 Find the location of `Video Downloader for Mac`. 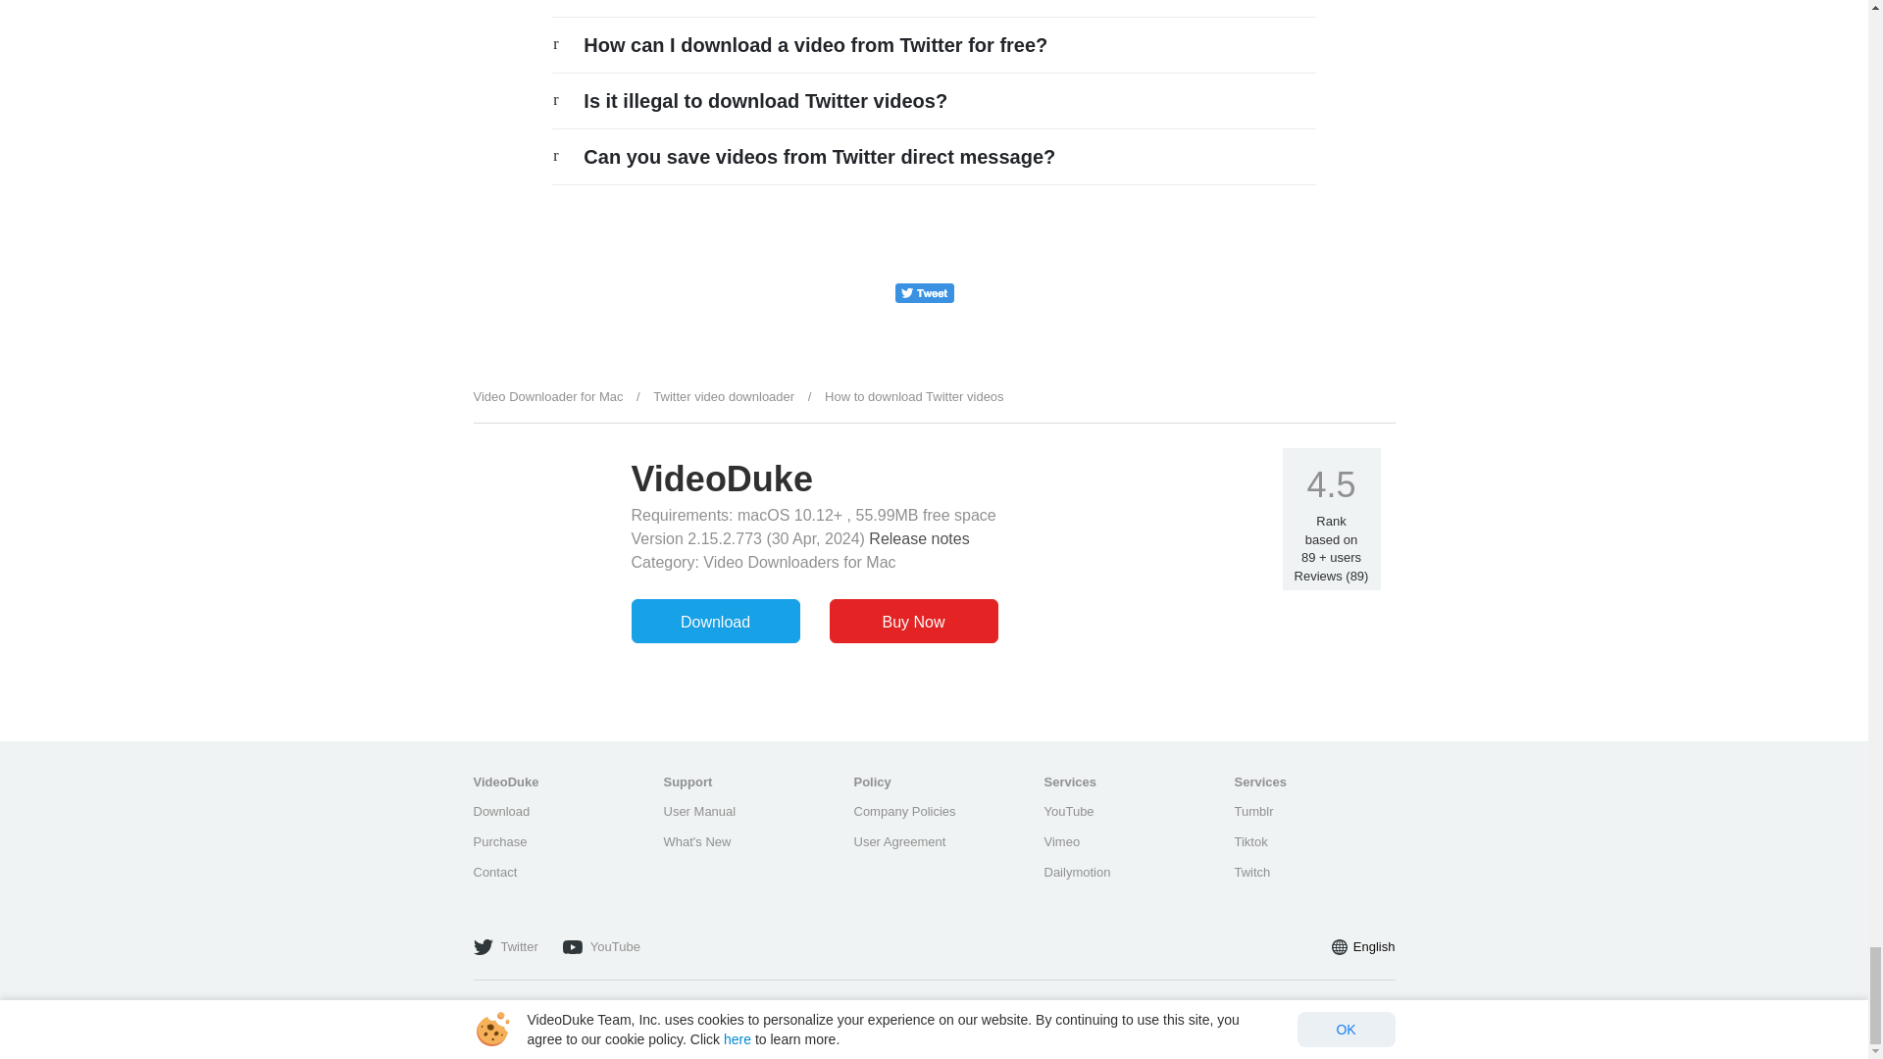

Video Downloader for Mac is located at coordinates (547, 396).